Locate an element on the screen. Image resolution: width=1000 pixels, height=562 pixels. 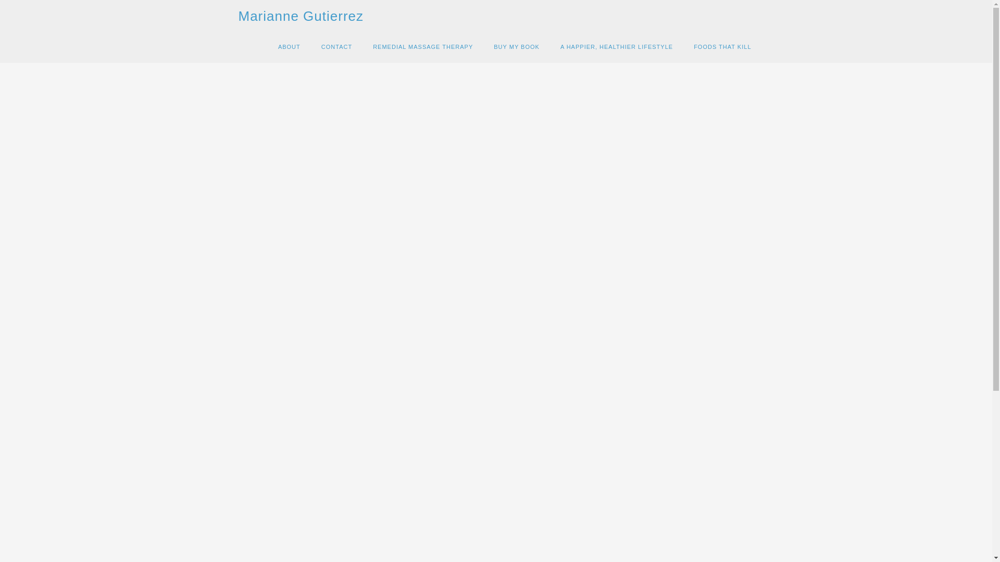
BUY MY BOOK is located at coordinates (517, 47).